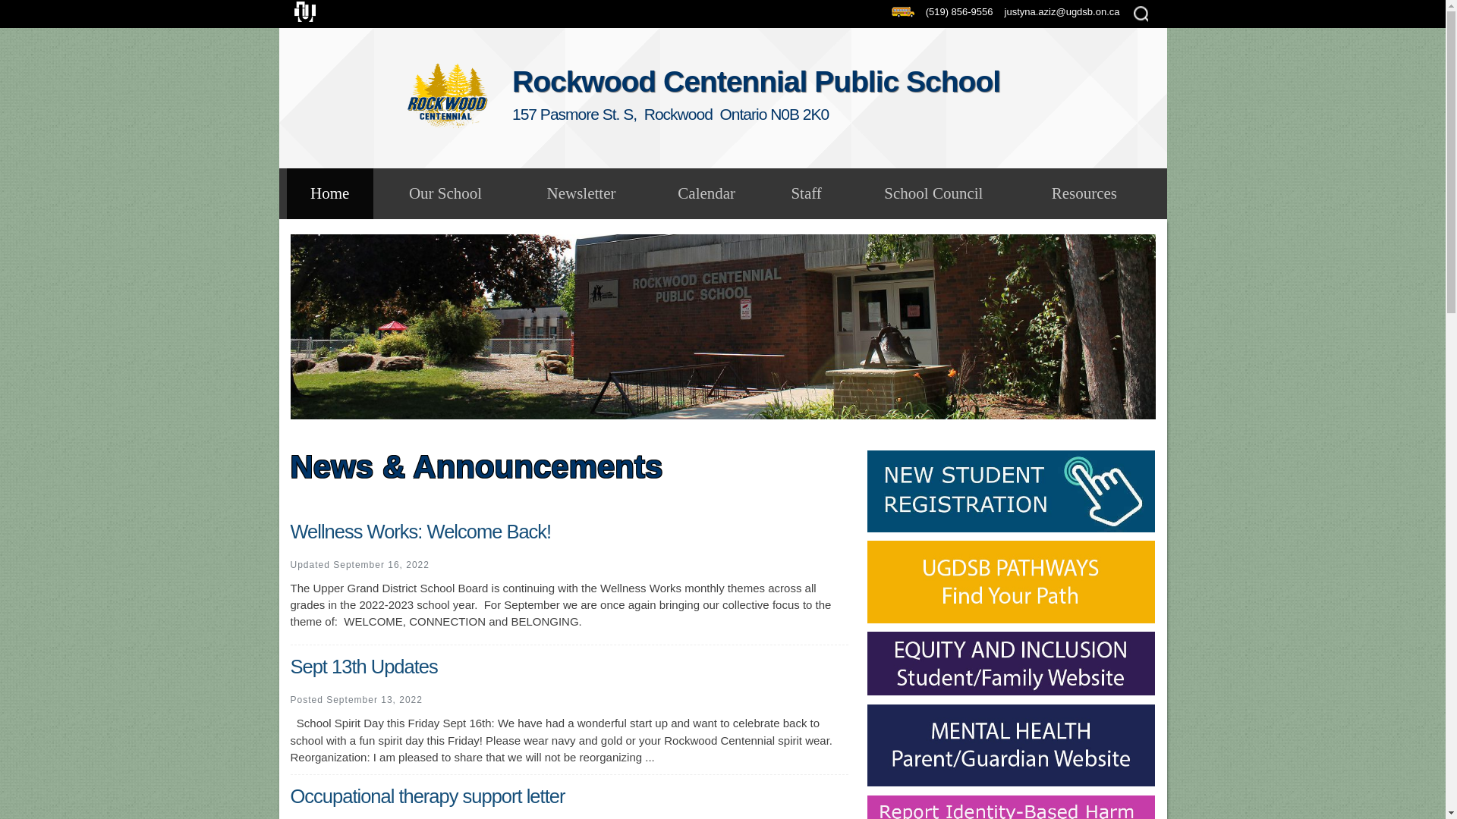 This screenshot has width=1457, height=819. Describe the element at coordinates (427, 795) in the screenshot. I see `Occupational therapy support letter` at that location.